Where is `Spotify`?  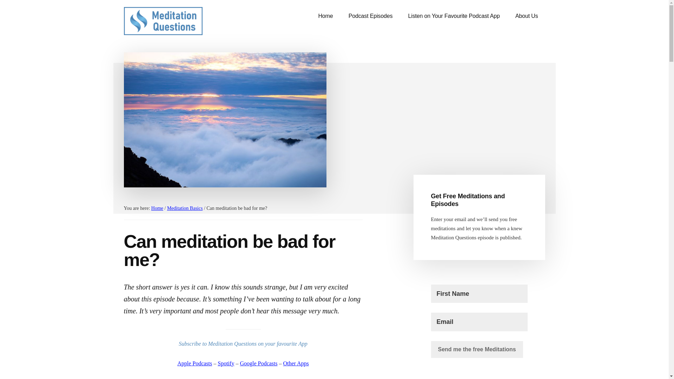
Spotify is located at coordinates (226, 364).